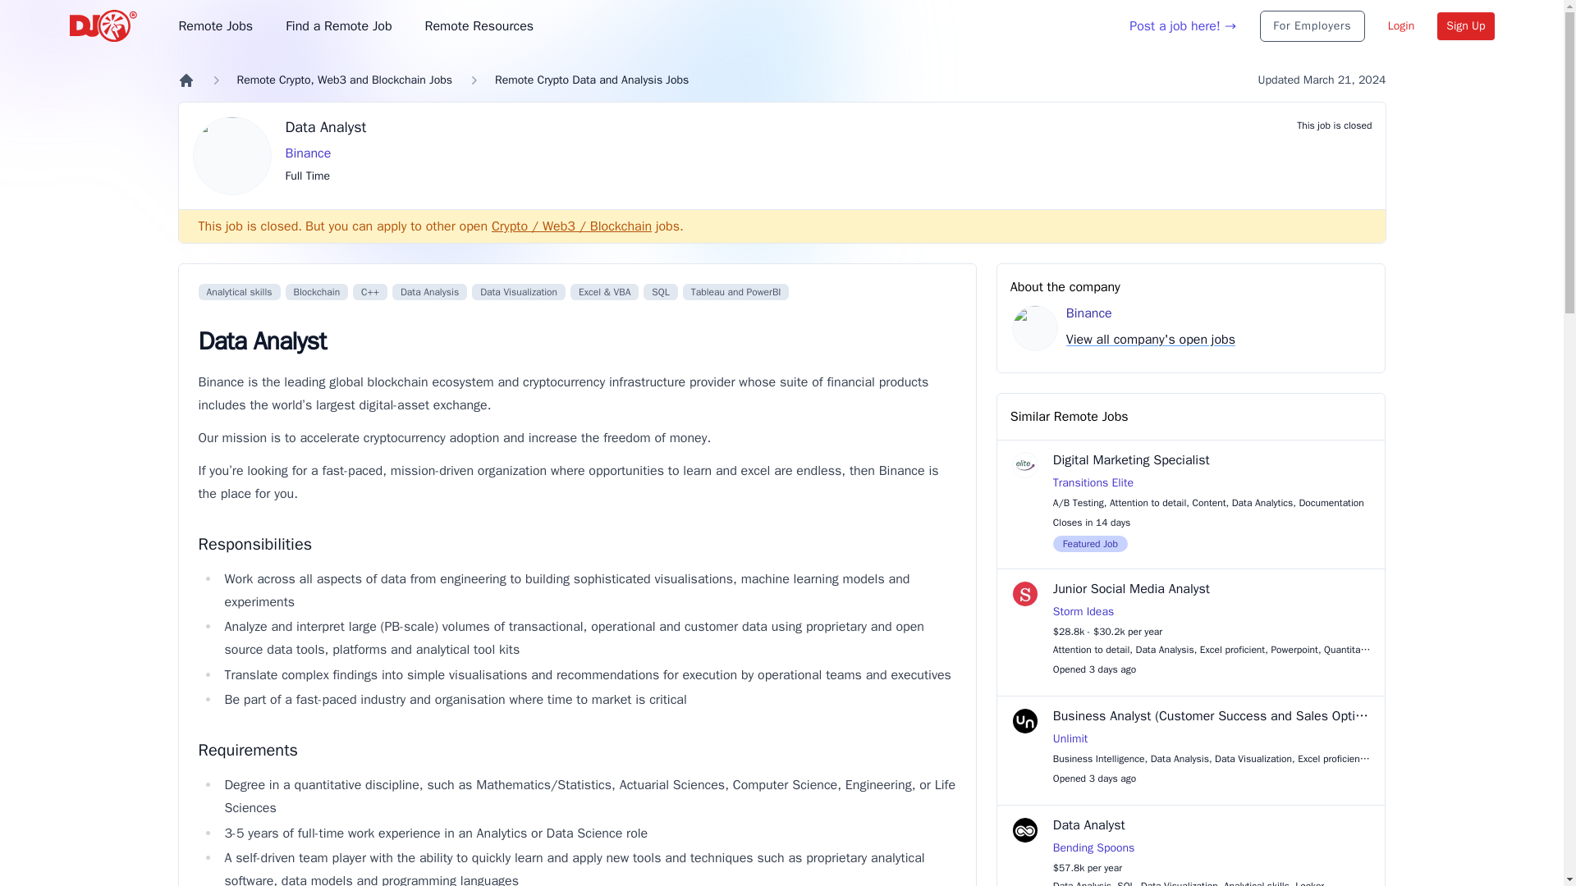 Image resolution: width=1576 pixels, height=886 pixels. What do you see at coordinates (788, 153) in the screenshot?
I see `Binance` at bounding box center [788, 153].